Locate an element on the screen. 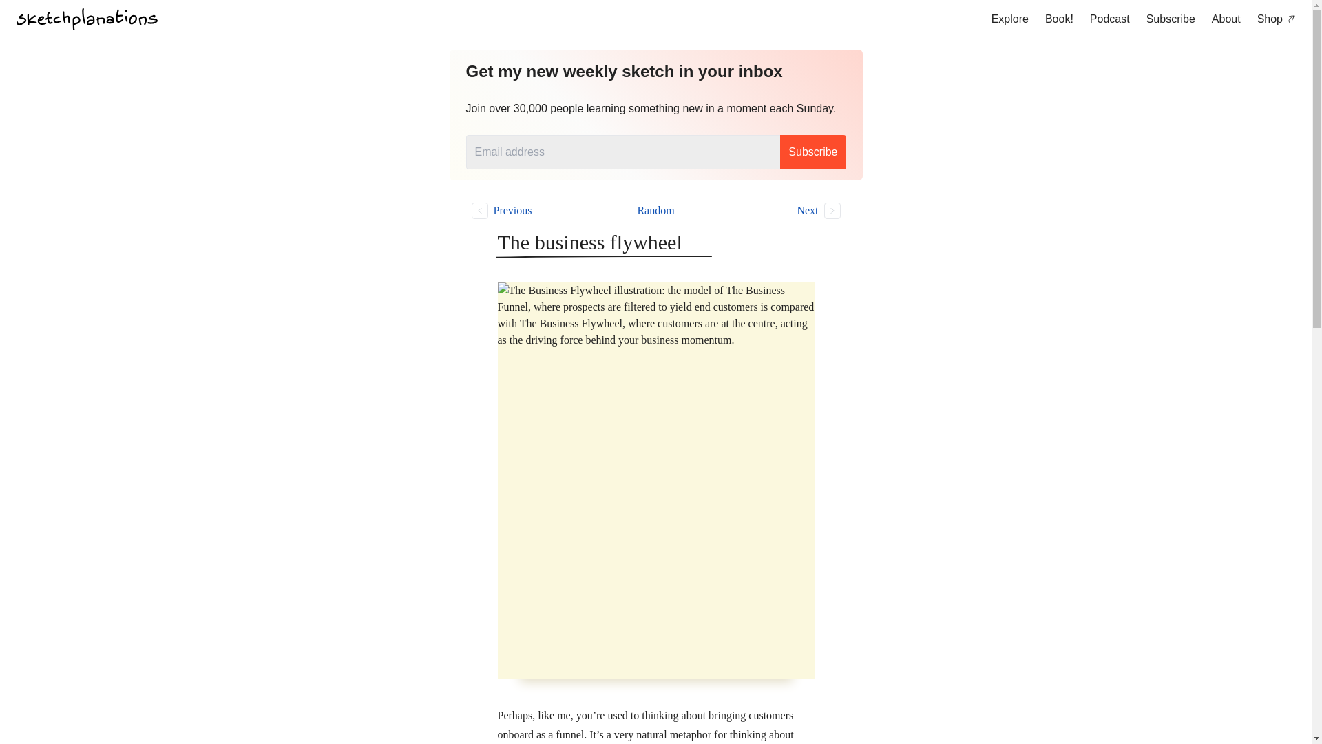 This screenshot has height=744, width=1322. Next is located at coordinates (764, 210).